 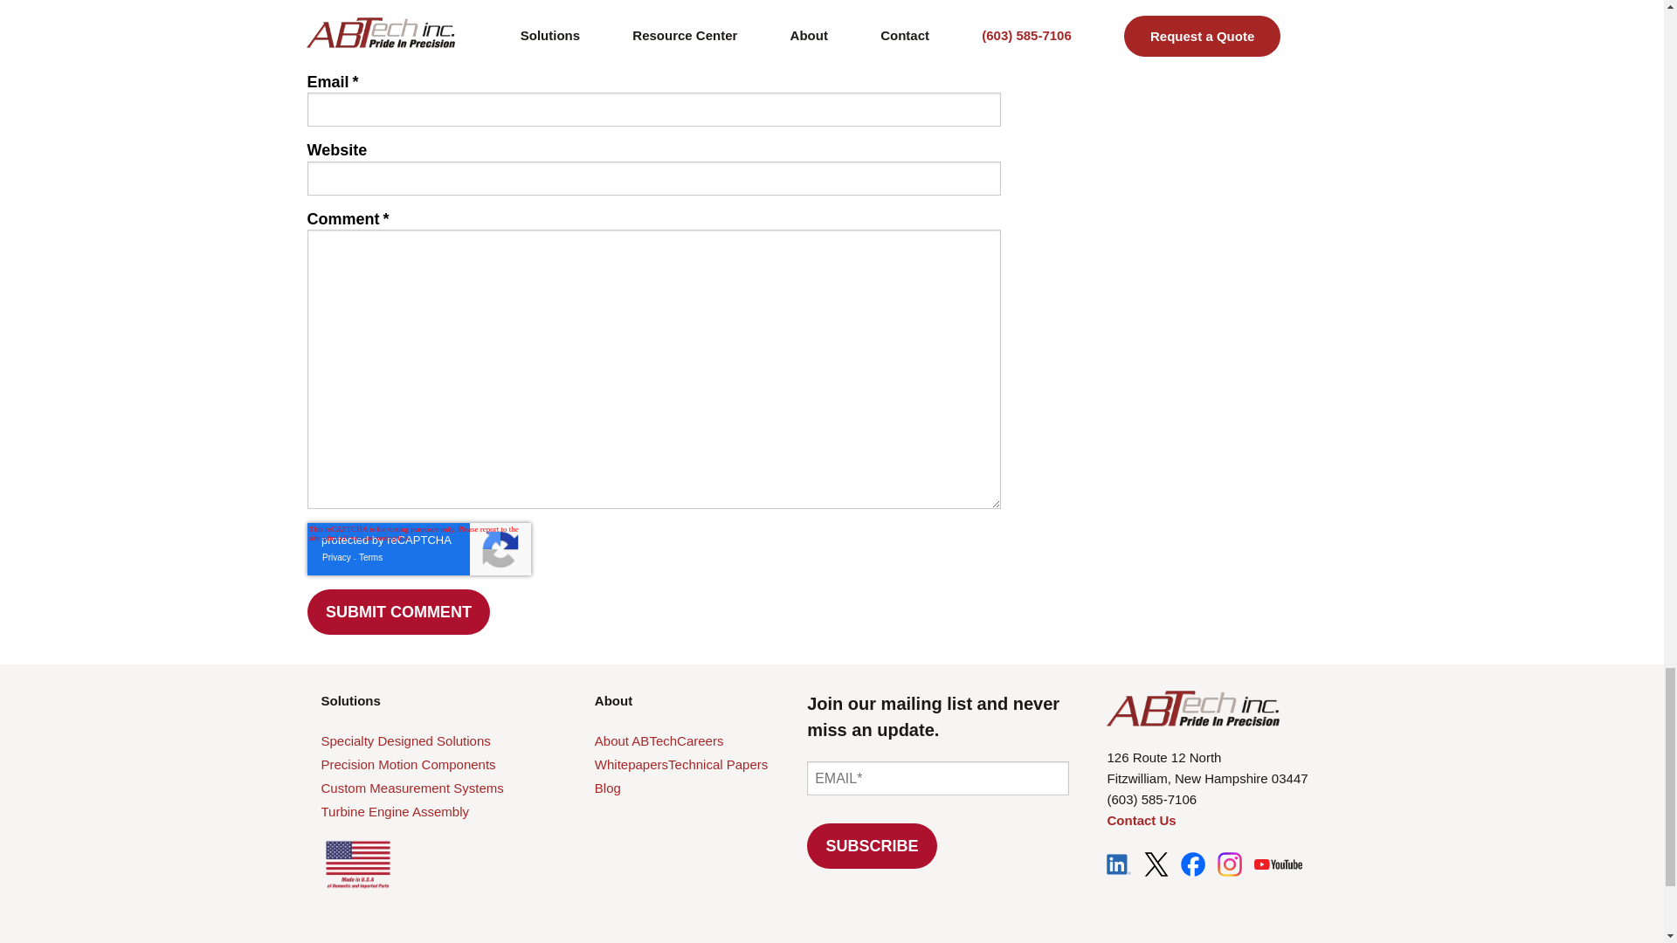 What do you see at coordinates (419, 548) in the screenshot?
I see `reCAPTCHA` at bounding box center [419, 548].